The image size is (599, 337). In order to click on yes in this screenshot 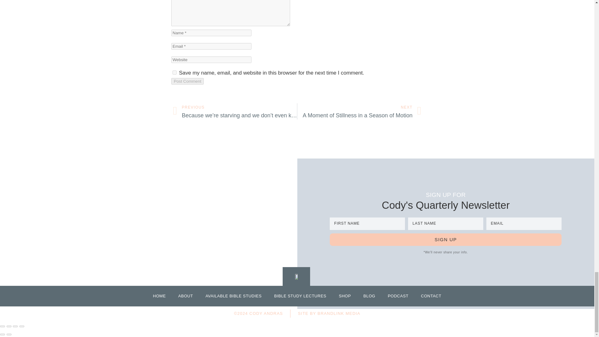, I will do `click(174, 72)`.